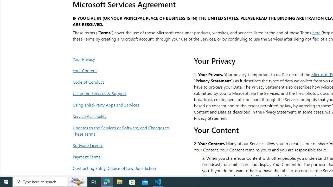  I want to click on Using the Services & Support, so click(122, 94).